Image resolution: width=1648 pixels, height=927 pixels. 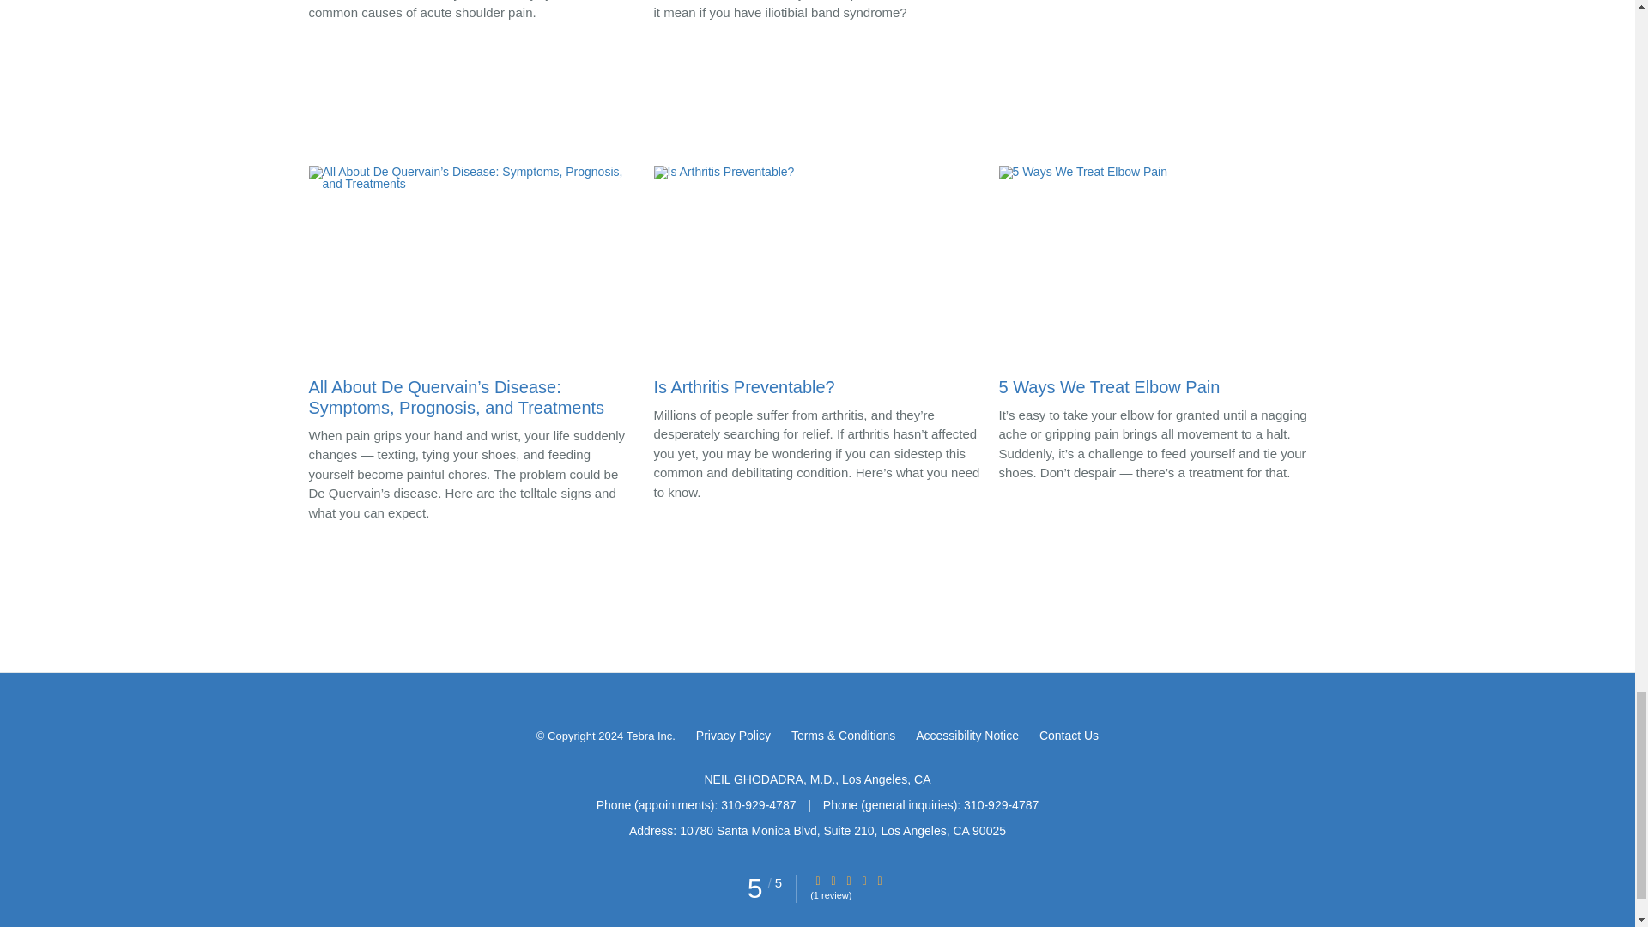 I want to click on Star Rating, so click(x=848, y=881).